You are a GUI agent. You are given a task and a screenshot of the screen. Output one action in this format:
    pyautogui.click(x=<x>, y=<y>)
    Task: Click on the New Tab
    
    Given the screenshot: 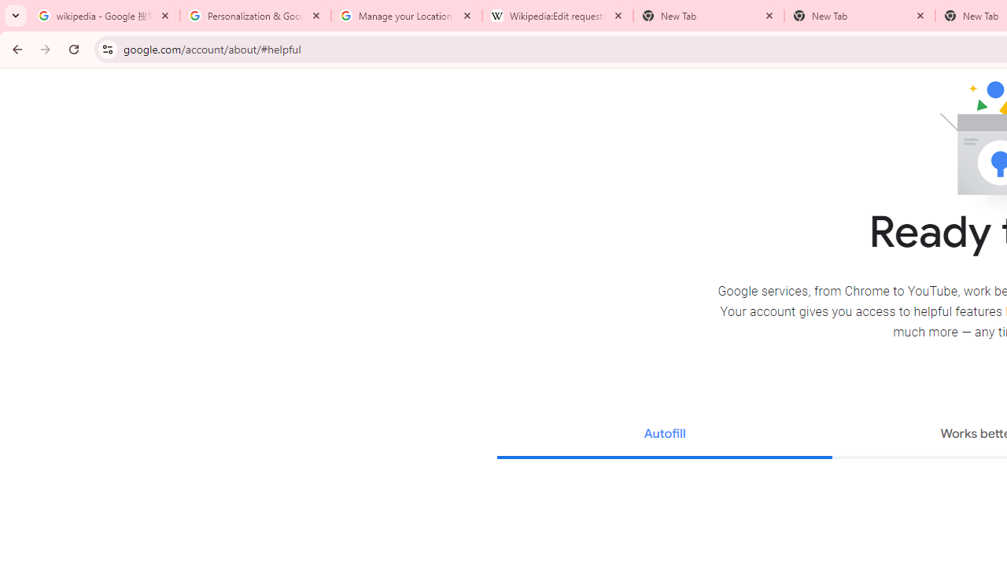 What is the action you would take?
    pyautogui.click(x=860, y=16)
    